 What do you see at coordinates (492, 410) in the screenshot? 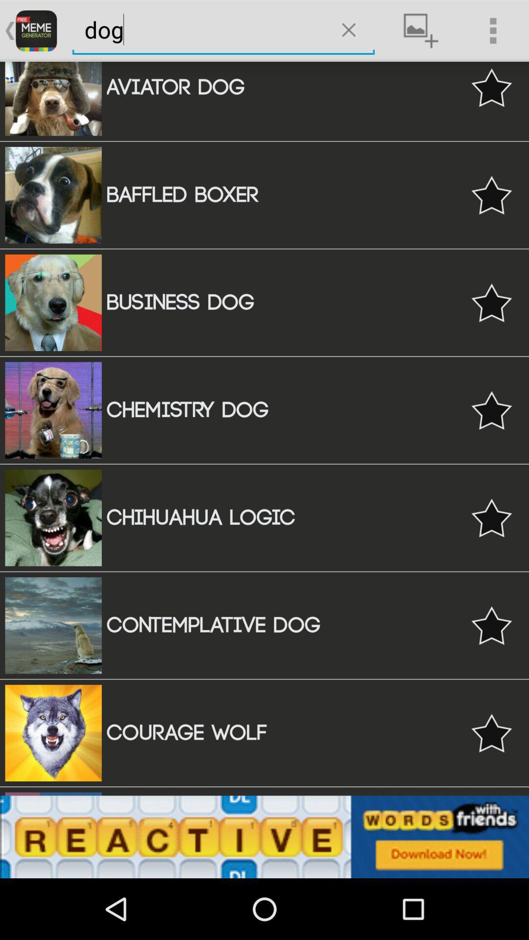
I see `select the 4th star icon from the center of the web page` at bounding box center [492, 410].